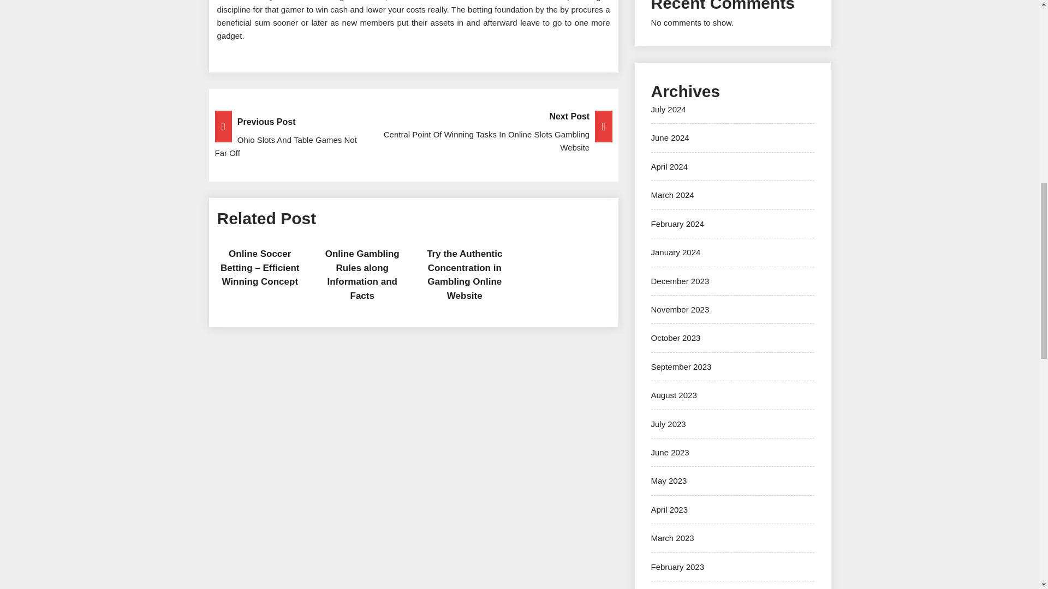 This screenshot has height=589, width=1048. What do you see at coordinates (677, 567) in the screenshot?
I see `February 2023` at bounding box center [677, 567].